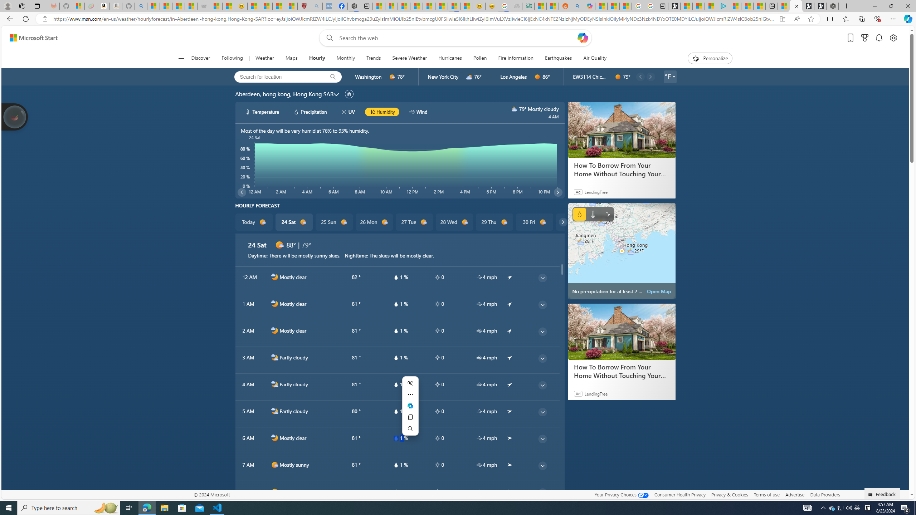 Image resolution: width=916 pixels, height=515 pixels. I want to click on hourlyTable/uv, so click(437, 492).